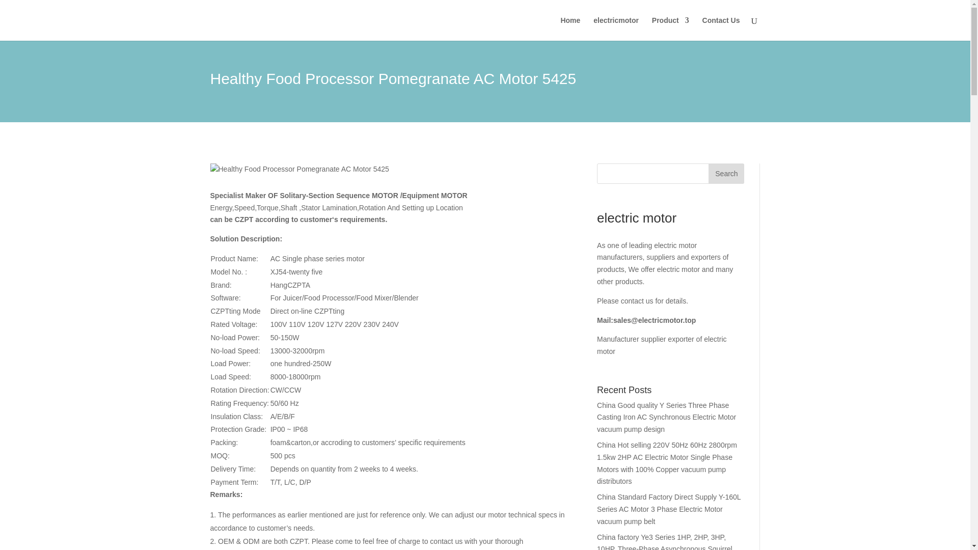 This screenshot has height=550, width=978. Describe the element at coordinates (670, 29) in the screenshot. I see `Product` at that location.